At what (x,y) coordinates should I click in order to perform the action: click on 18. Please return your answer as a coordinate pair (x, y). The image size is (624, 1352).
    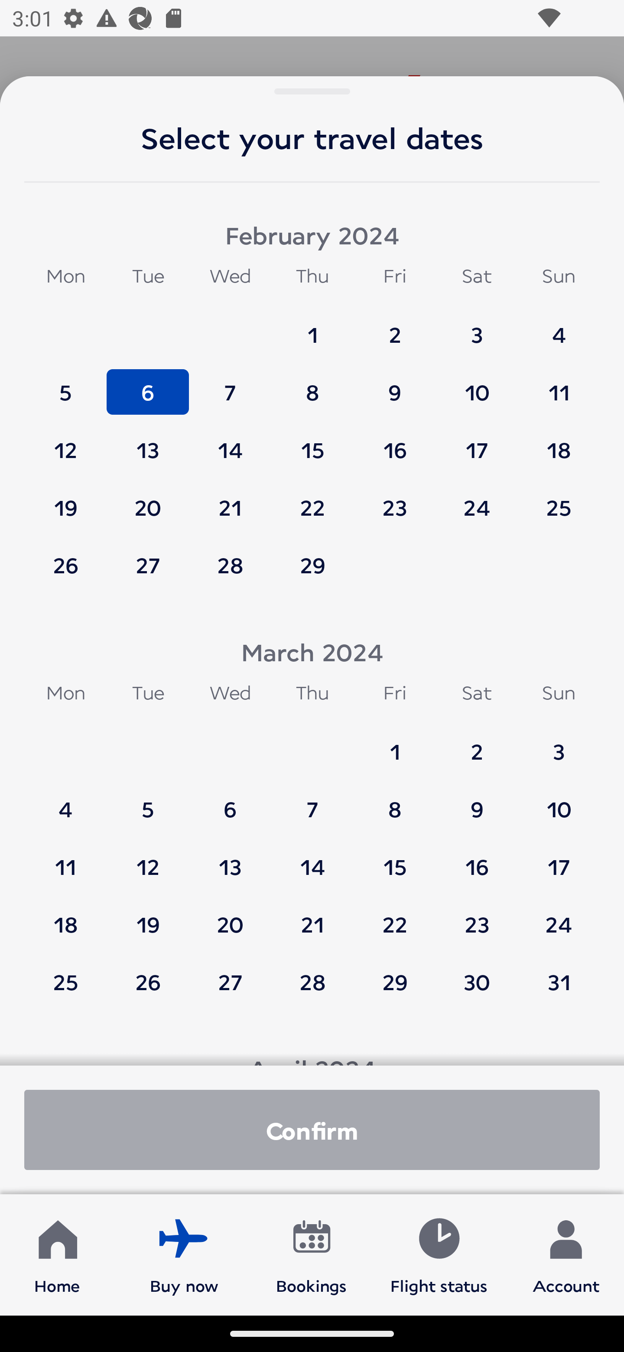
    Looking at the image, I should click on (559, 442).